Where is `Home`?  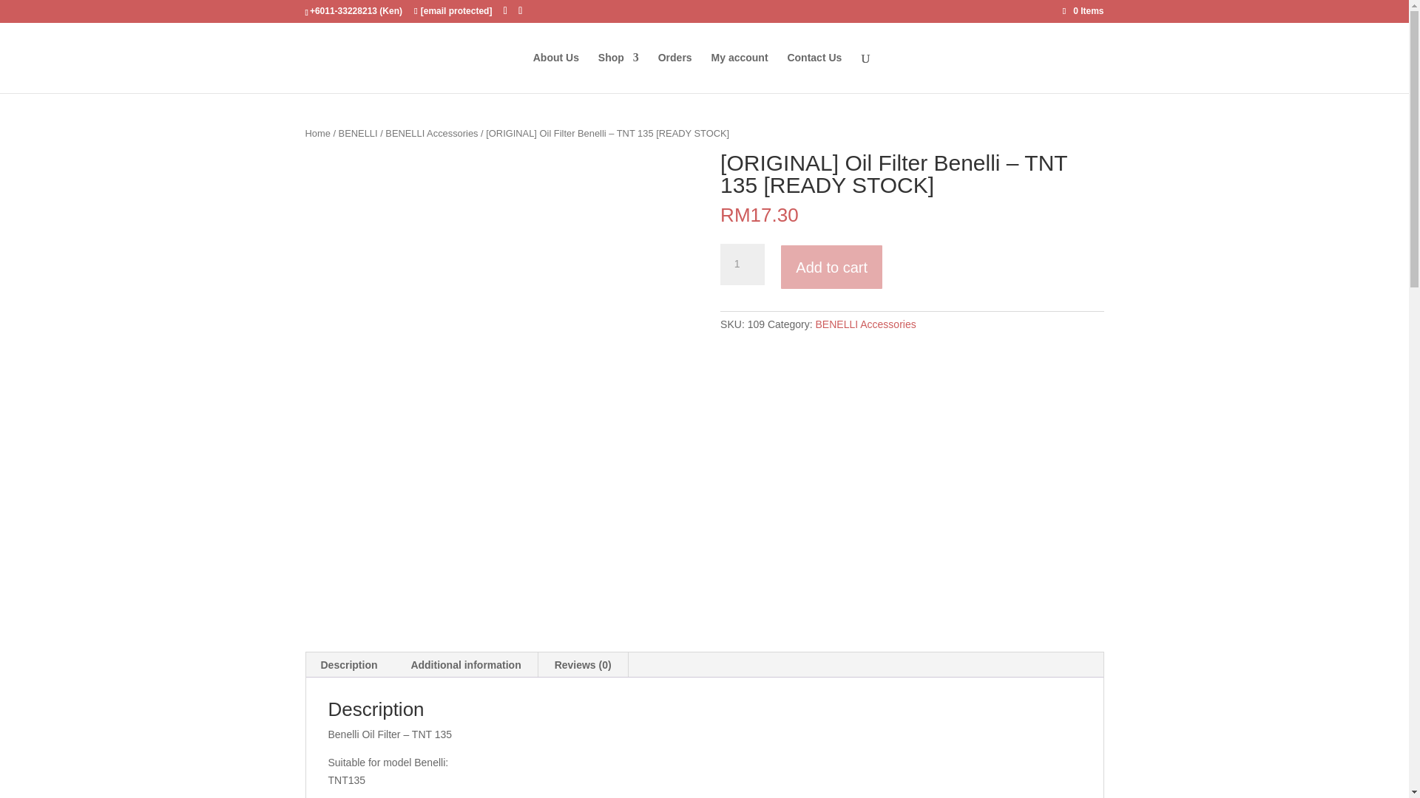 Home is located at coordinates (317, 133).